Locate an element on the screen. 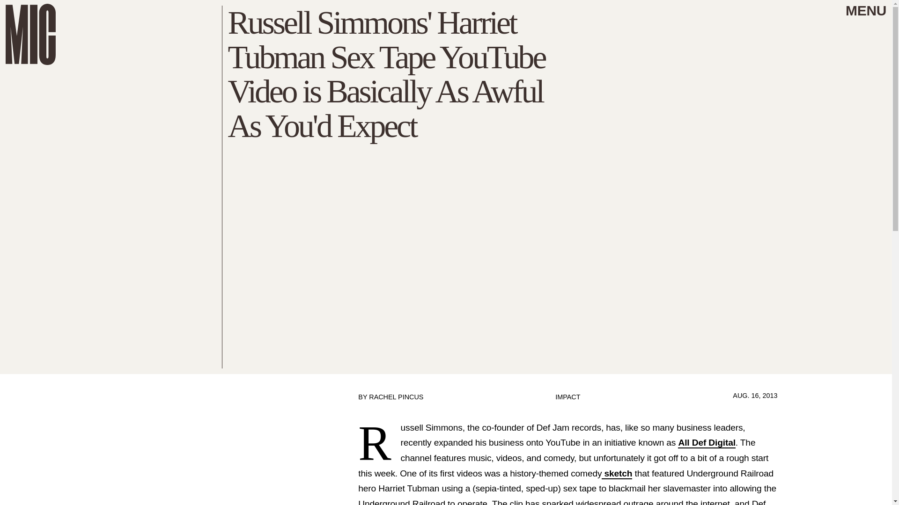 This screenshot has width=899, height=505. All Def Digital is located at coordinates (706, 443).